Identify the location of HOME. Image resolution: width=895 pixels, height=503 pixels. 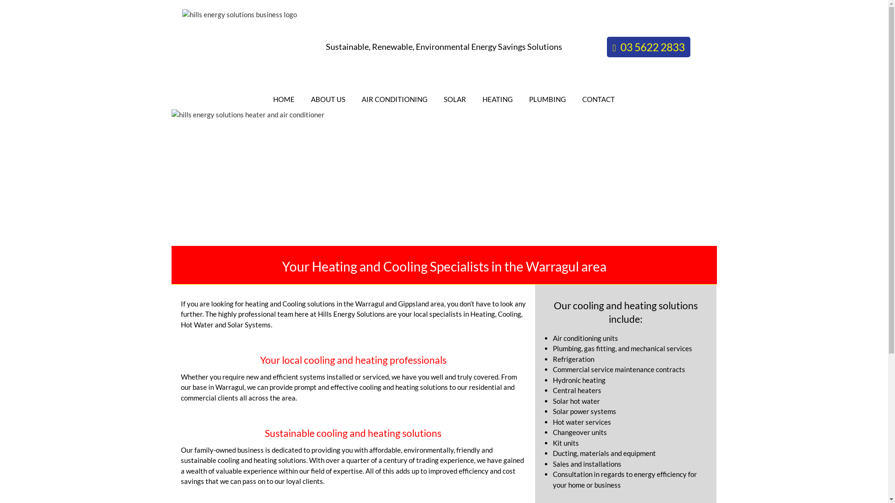
(284, 99).